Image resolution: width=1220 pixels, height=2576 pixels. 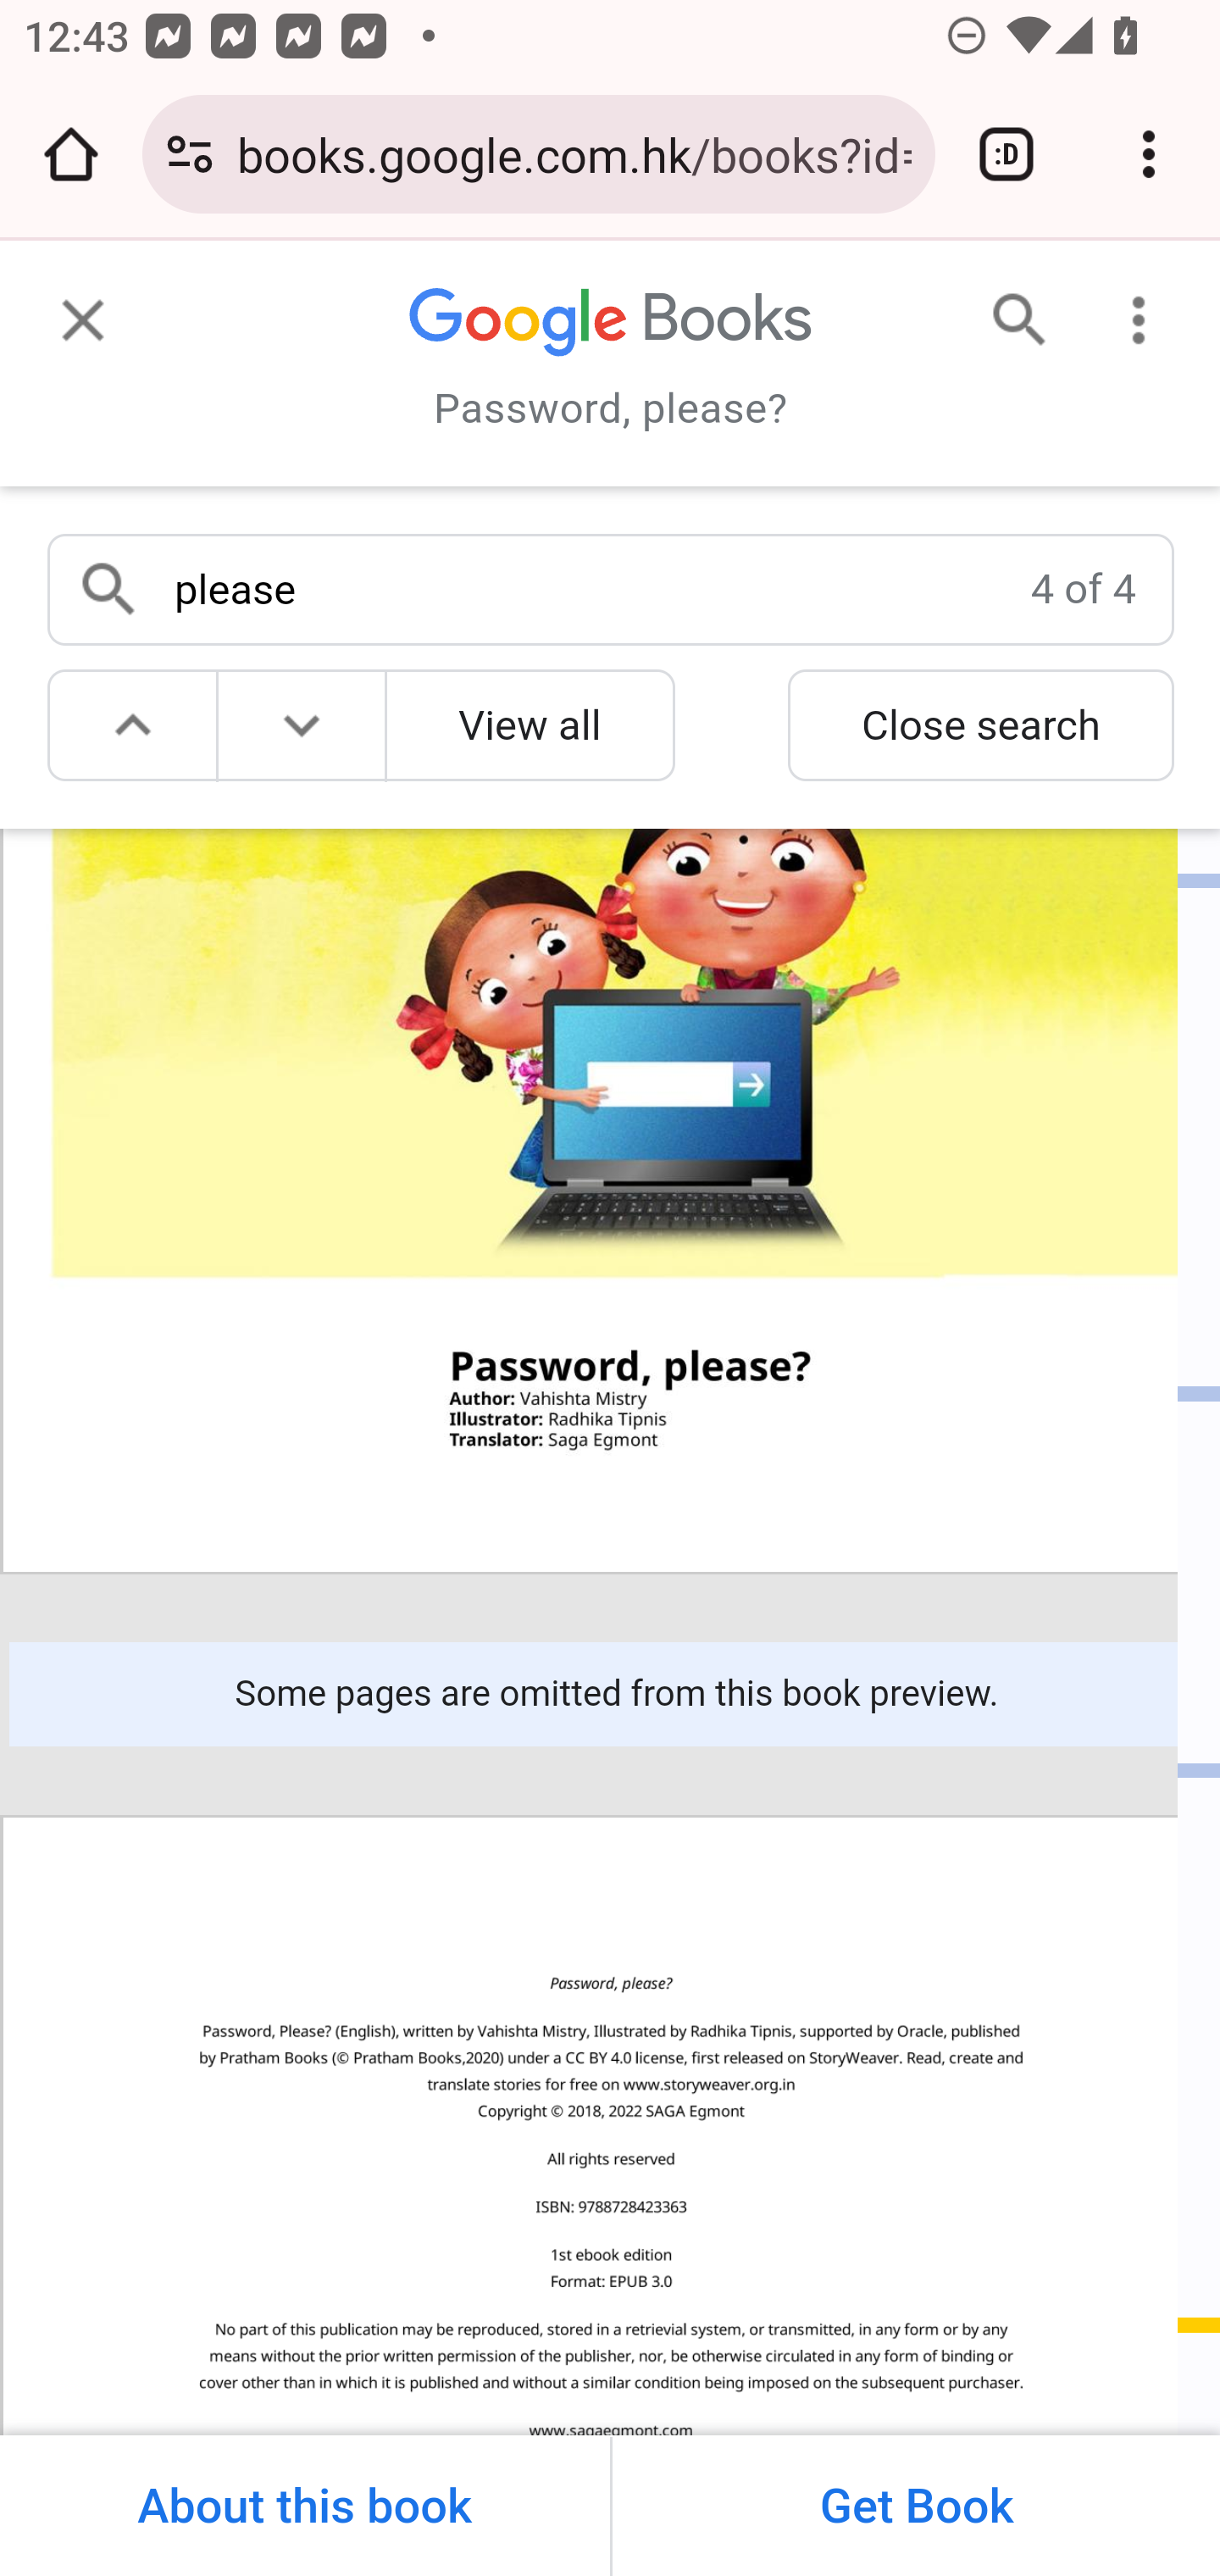 I want to click on please, so click(x=592, y=581).